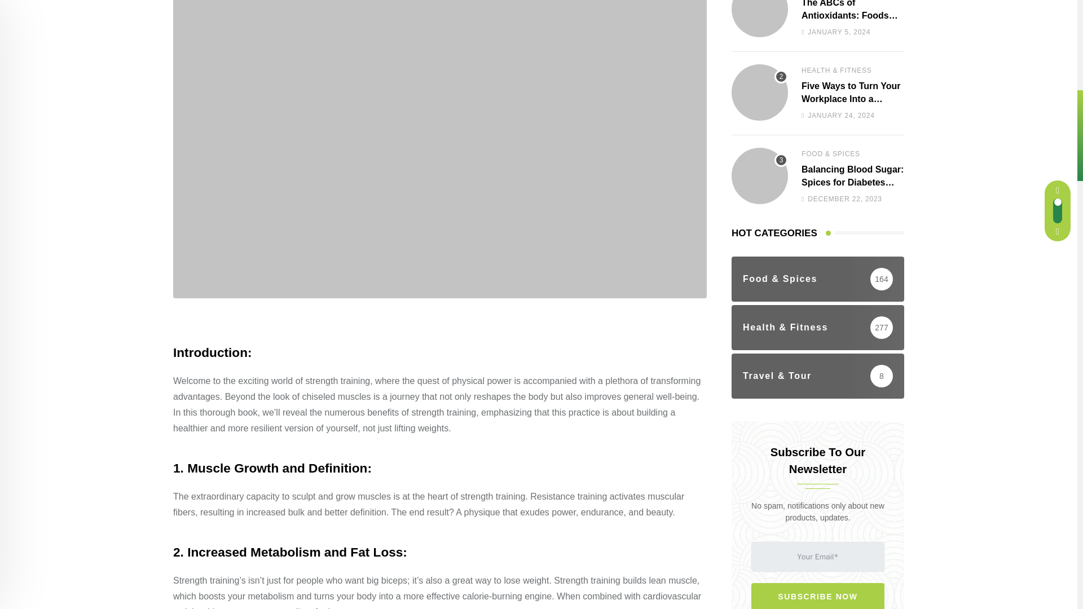  Describe the element at coordinates (760, 92) in the screenshot. I see `Five Ways to Turn Your Workplace Into a Wellness Haven` at that location.